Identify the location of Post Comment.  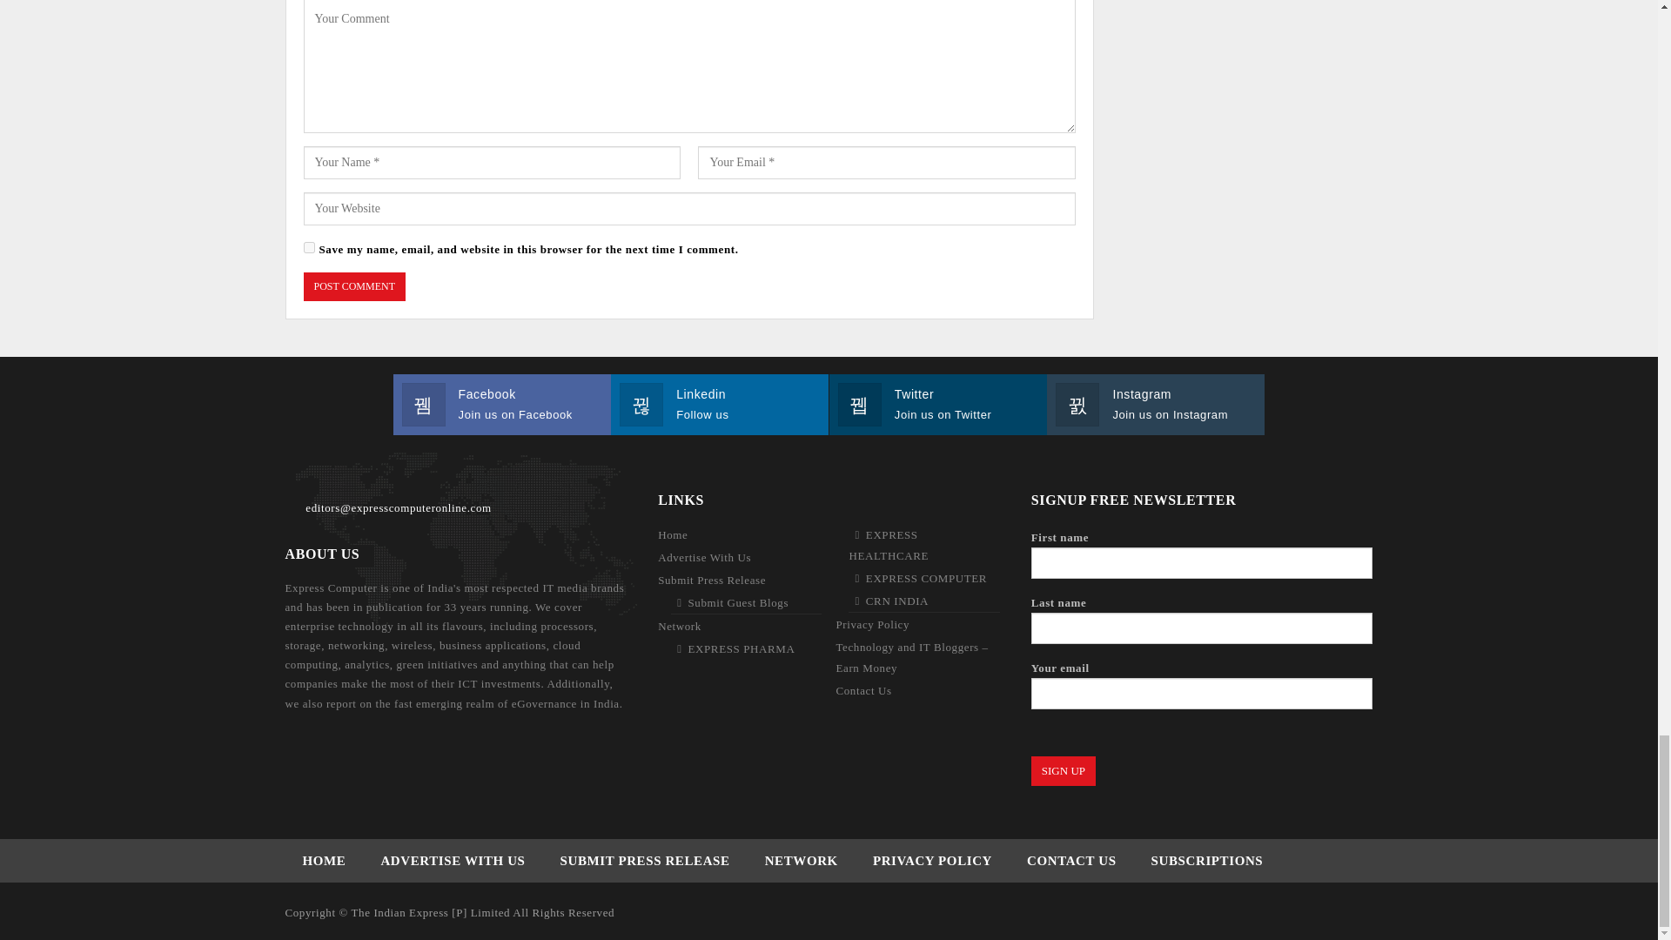
(353, 286).